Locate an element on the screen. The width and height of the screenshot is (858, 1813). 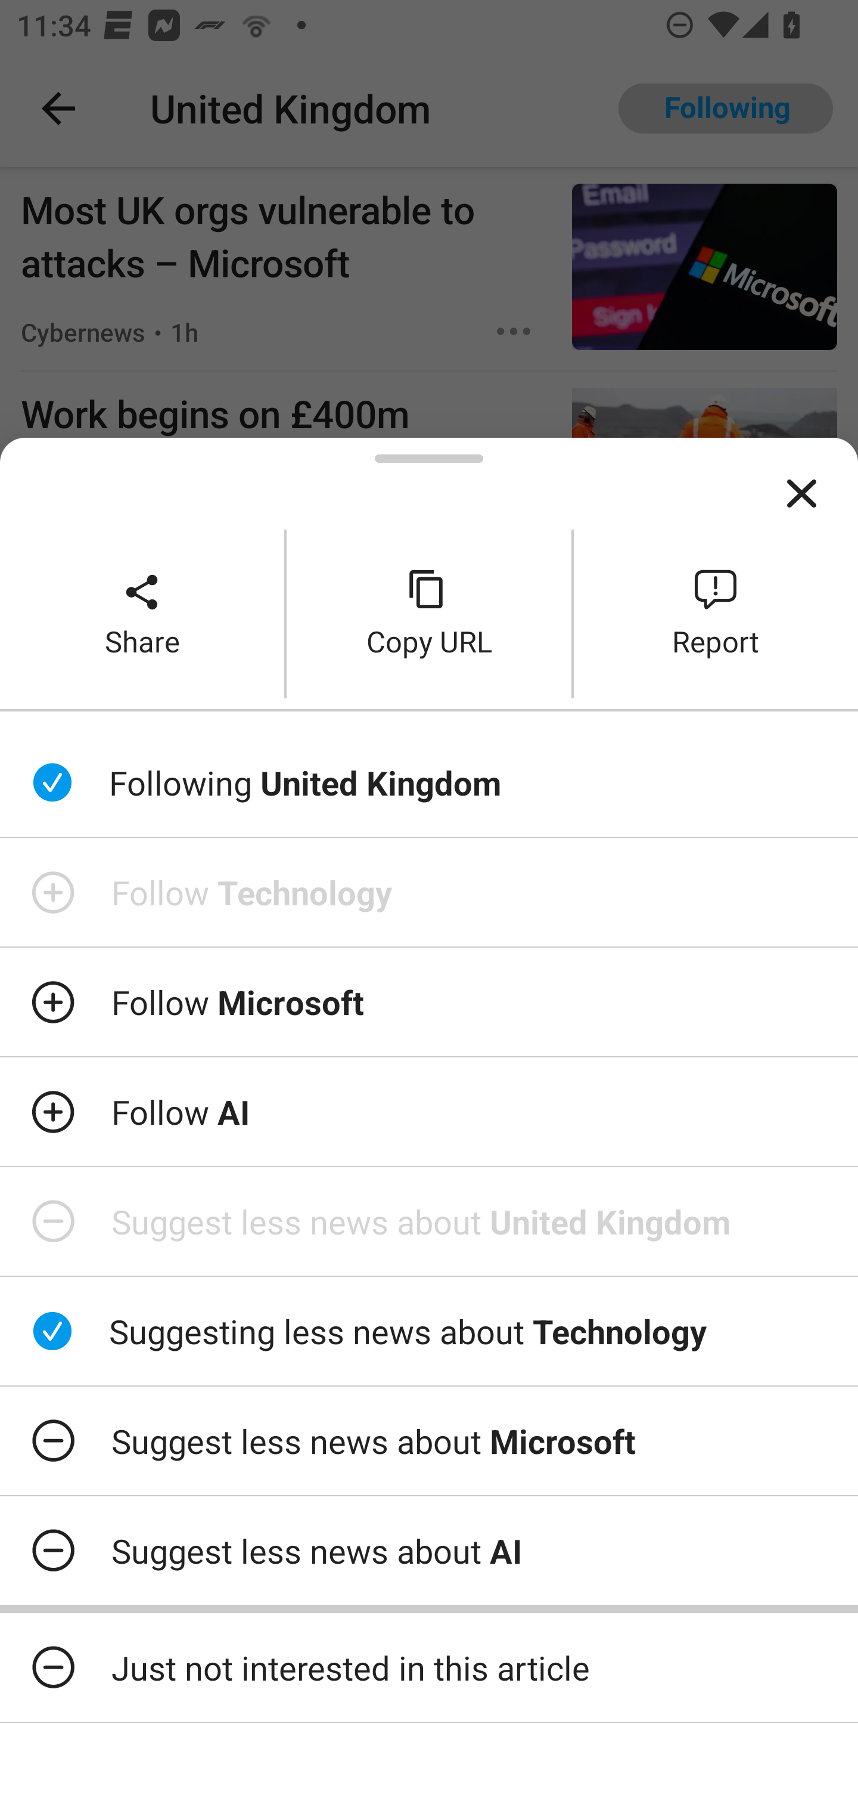
Following United Kingdom is located at coordinates (429, 783).